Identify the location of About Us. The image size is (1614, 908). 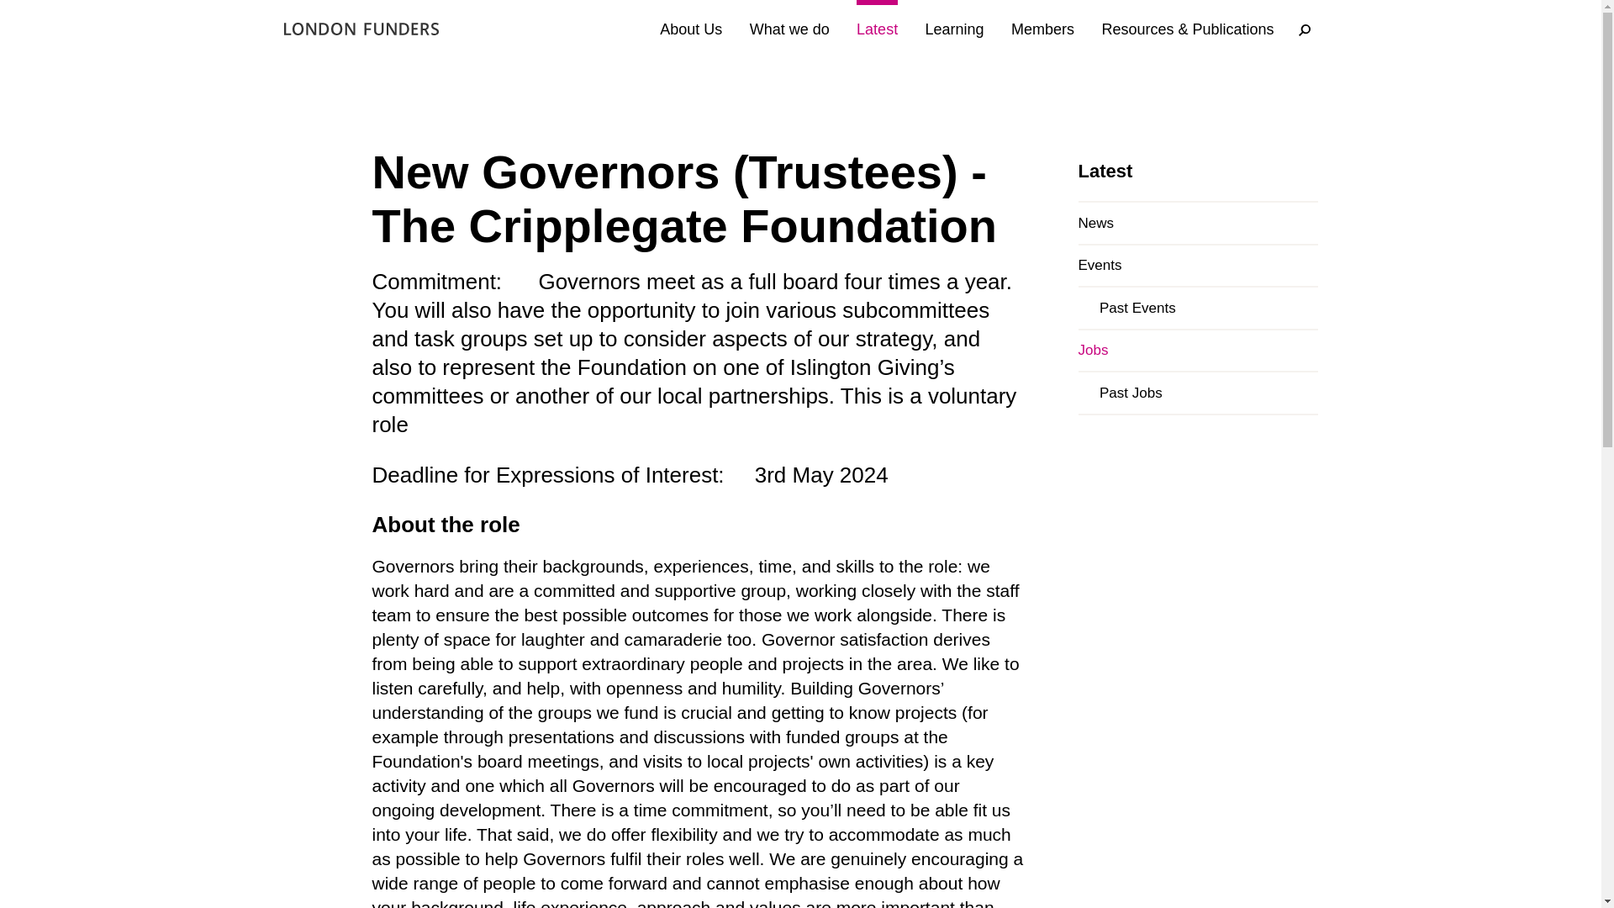
(691, 30).